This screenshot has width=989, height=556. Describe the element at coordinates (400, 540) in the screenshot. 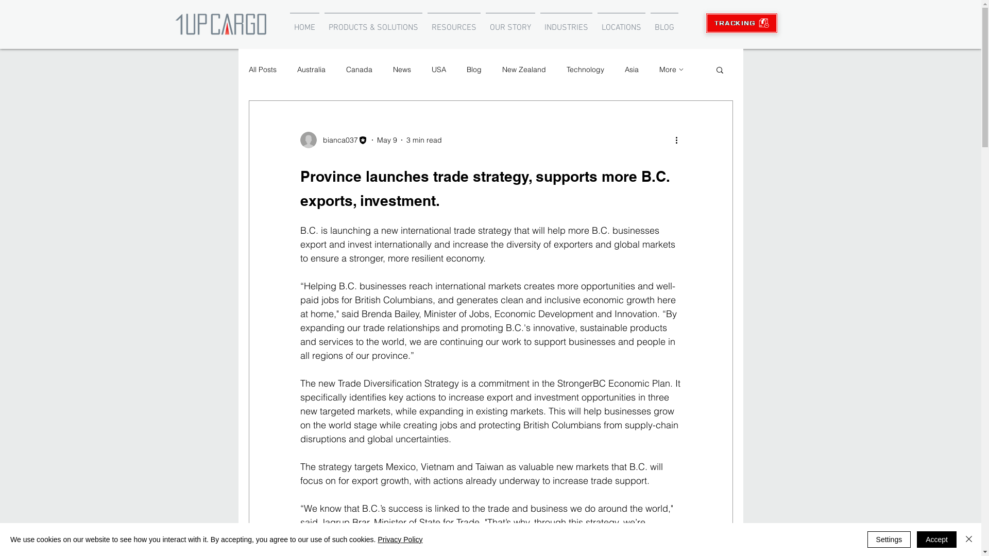

I see `Privacy Policy` at that location.